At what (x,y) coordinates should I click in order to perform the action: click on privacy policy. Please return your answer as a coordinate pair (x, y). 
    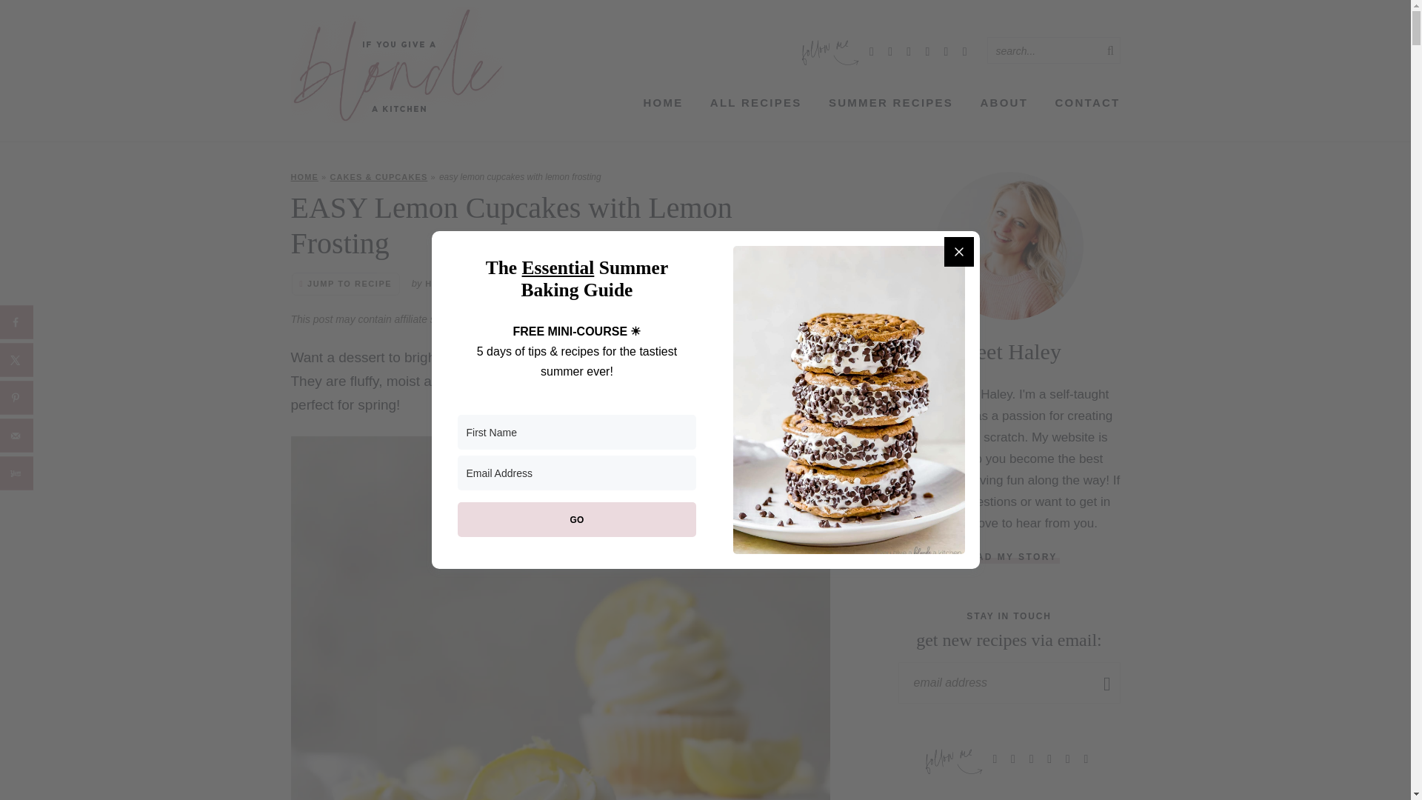
    Looking at the image, I should click on (585, 319).